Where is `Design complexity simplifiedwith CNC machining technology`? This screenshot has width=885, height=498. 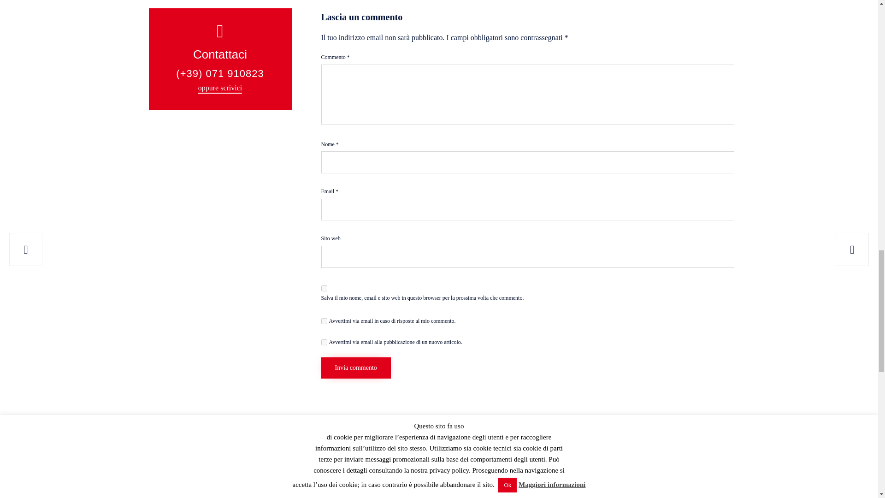
Design complexity simplifiedwith CNC machining technology is located at coordinates (435, 489).